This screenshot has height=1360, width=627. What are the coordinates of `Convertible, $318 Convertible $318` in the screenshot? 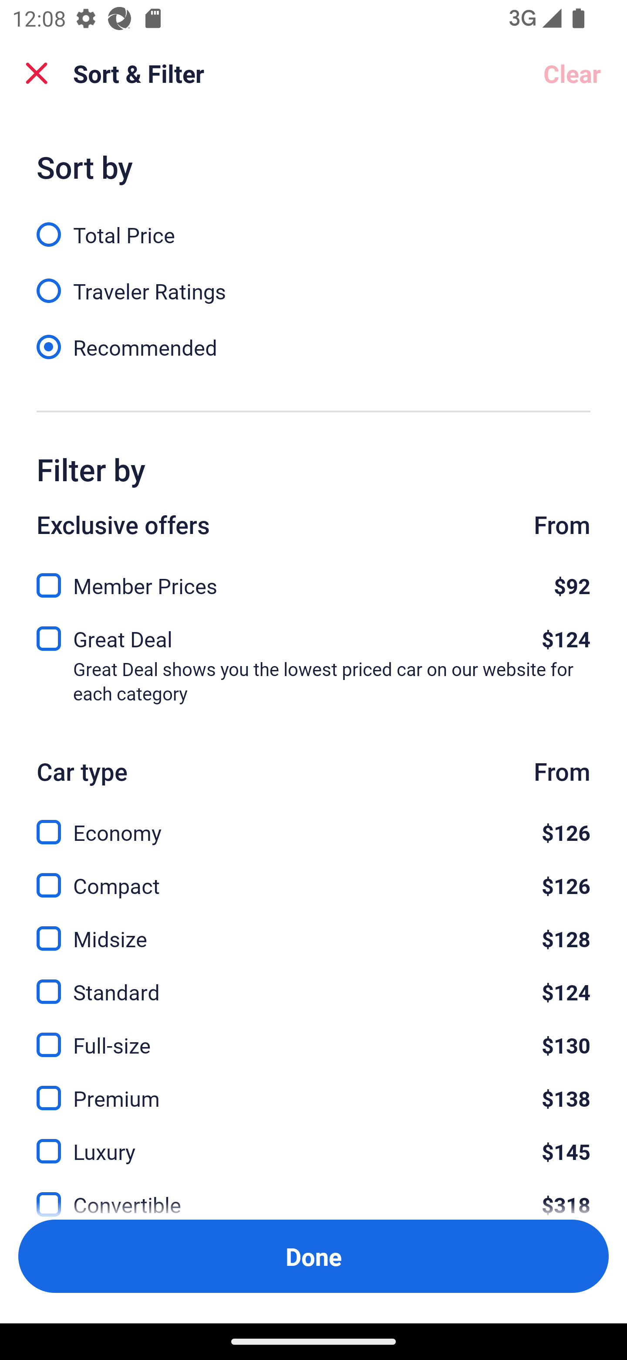 It's located at (313, 1194).